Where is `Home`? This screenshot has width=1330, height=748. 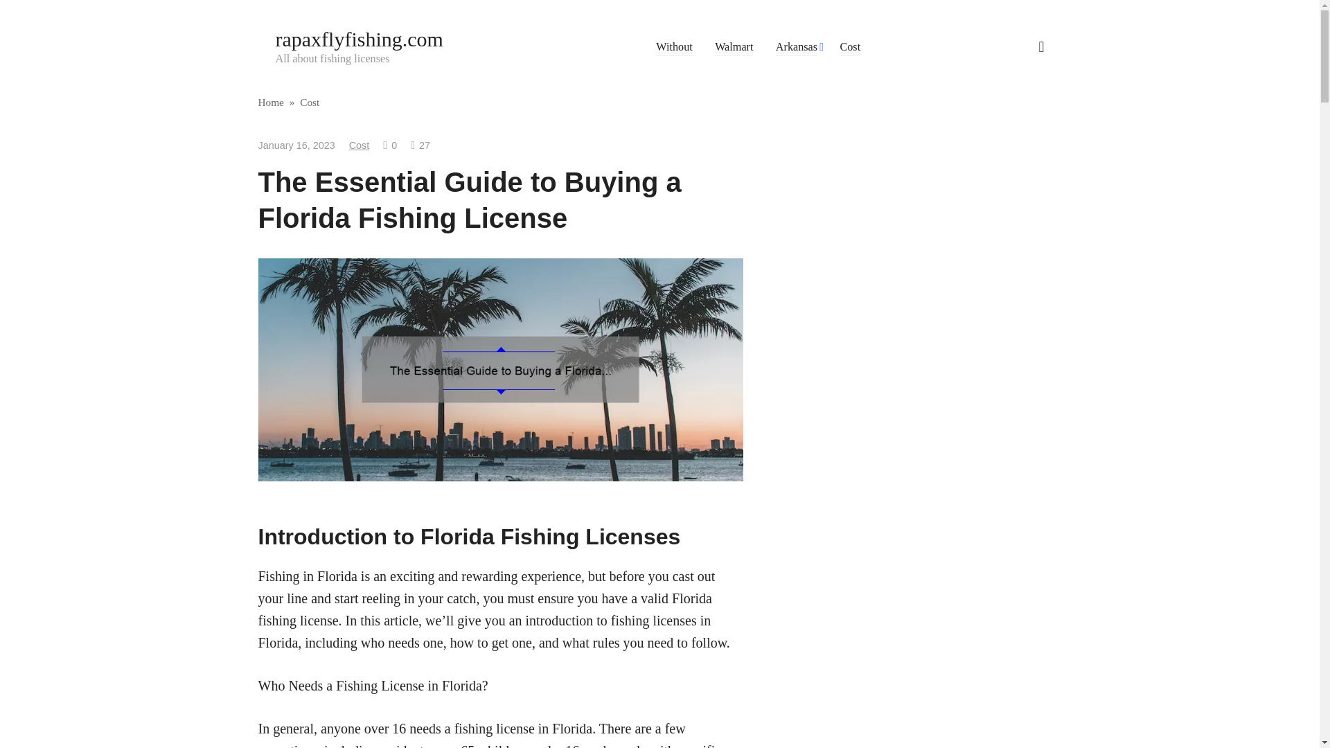 Home is located at coordinates (270, 102).